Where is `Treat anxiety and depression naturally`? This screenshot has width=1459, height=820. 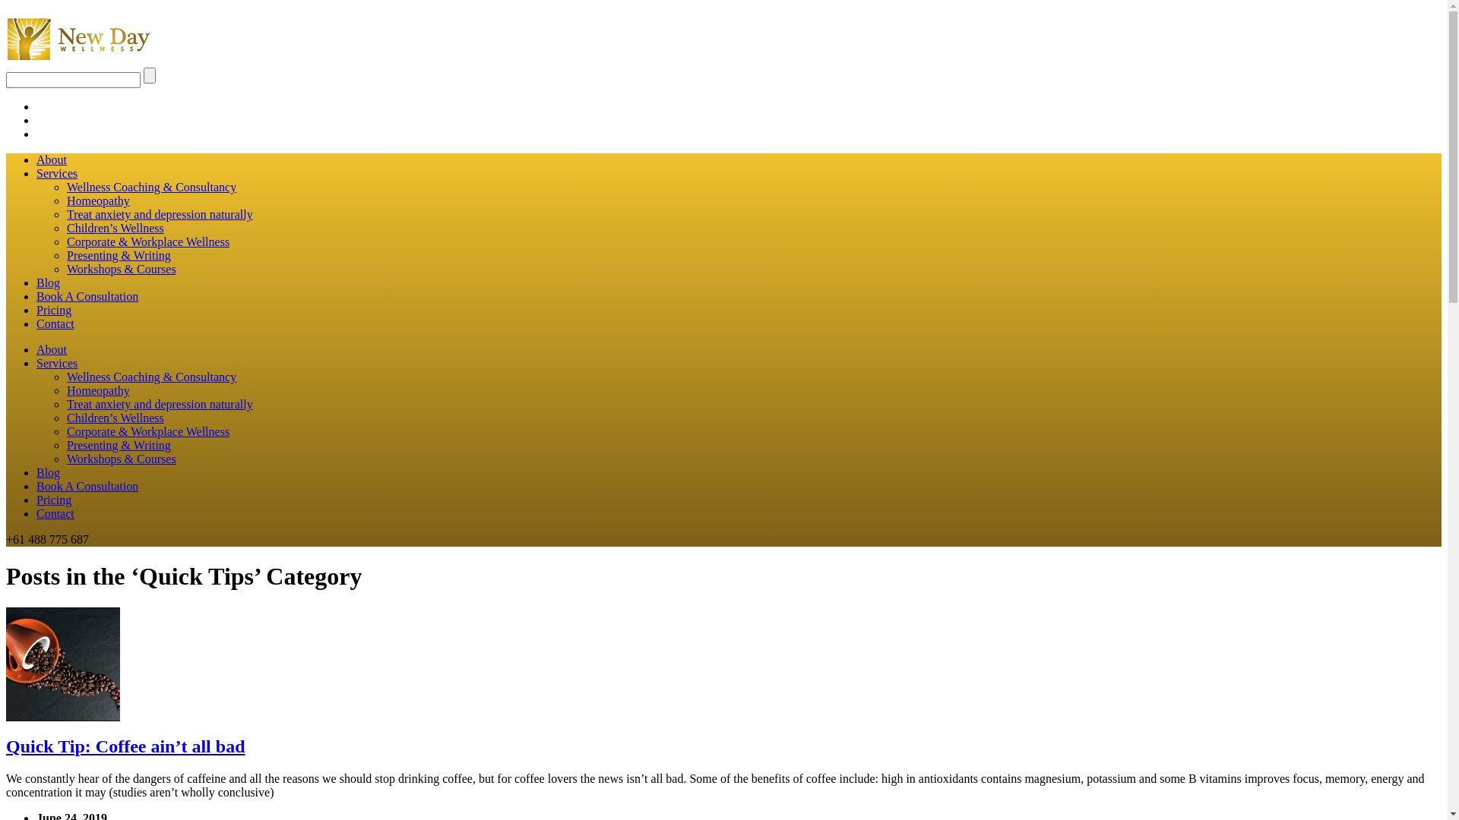
Treat anxiety and depression naturally is located at coordinates (160, 214).